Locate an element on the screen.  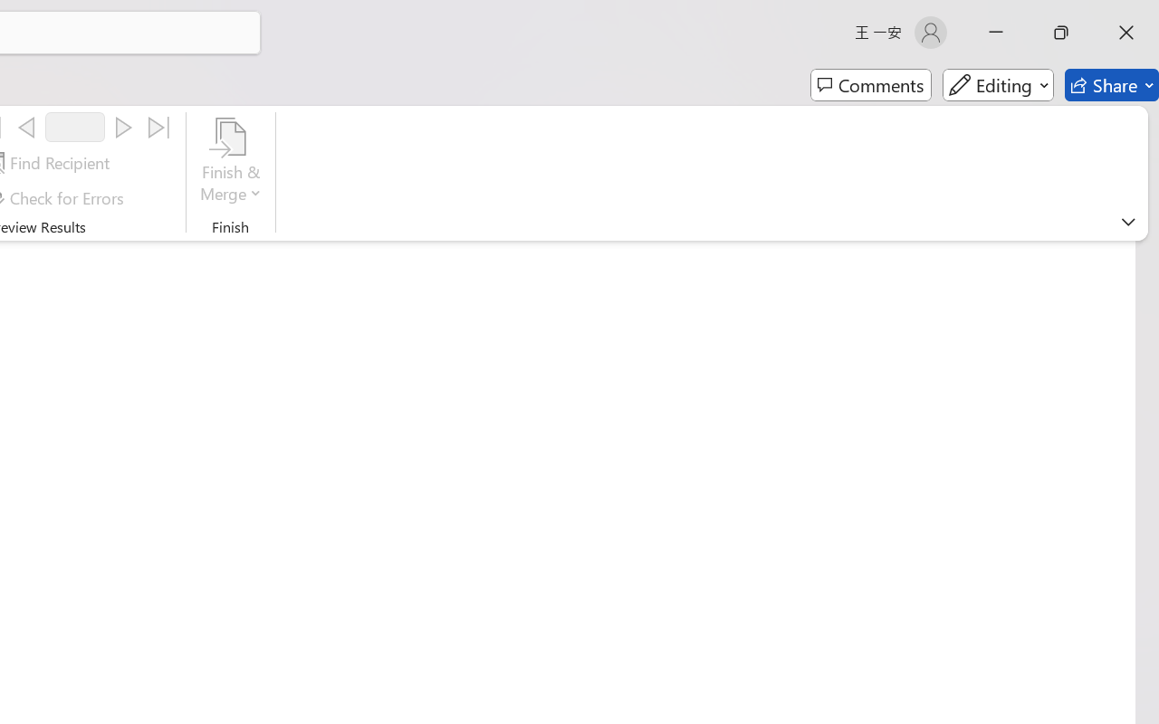
Next is located at coordinates (123, 128).